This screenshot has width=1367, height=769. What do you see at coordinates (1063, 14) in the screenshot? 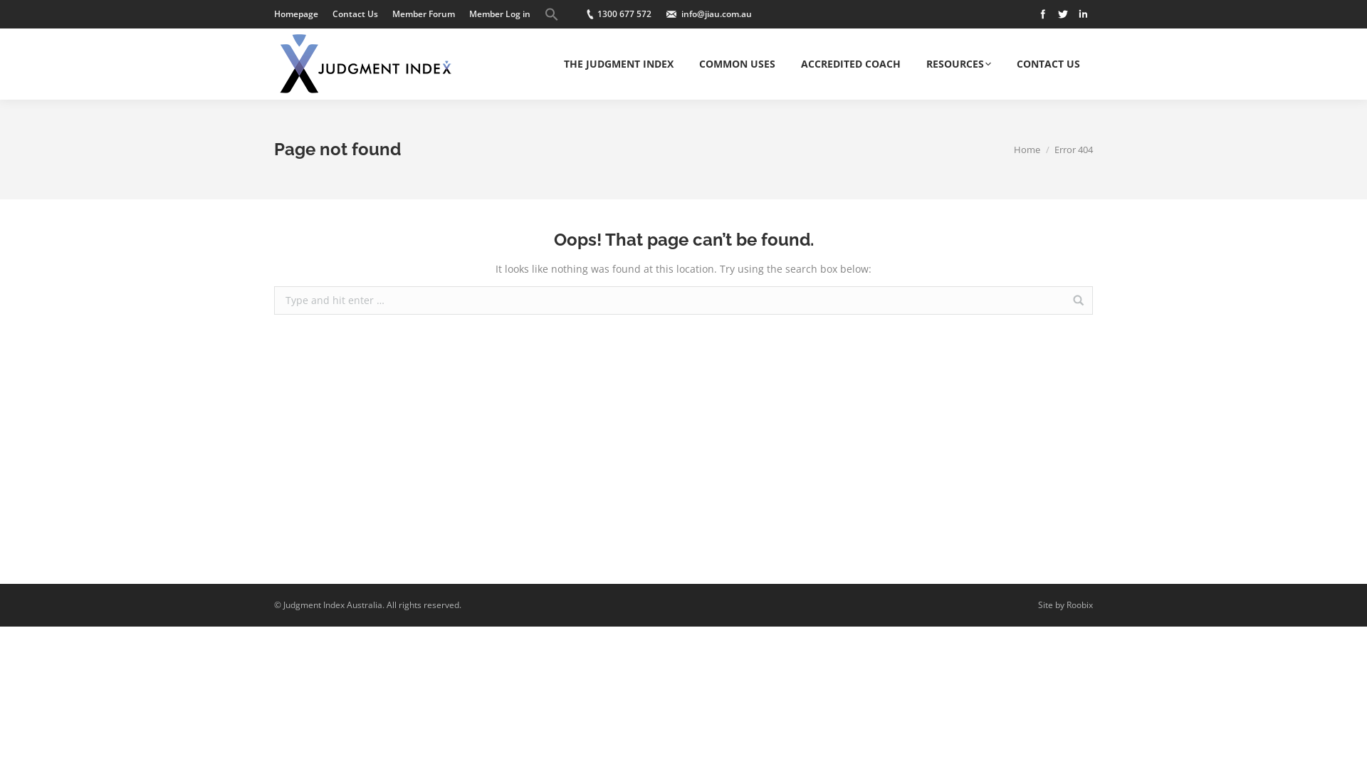
I see `Twitter` at bounding box center [1063, 14].